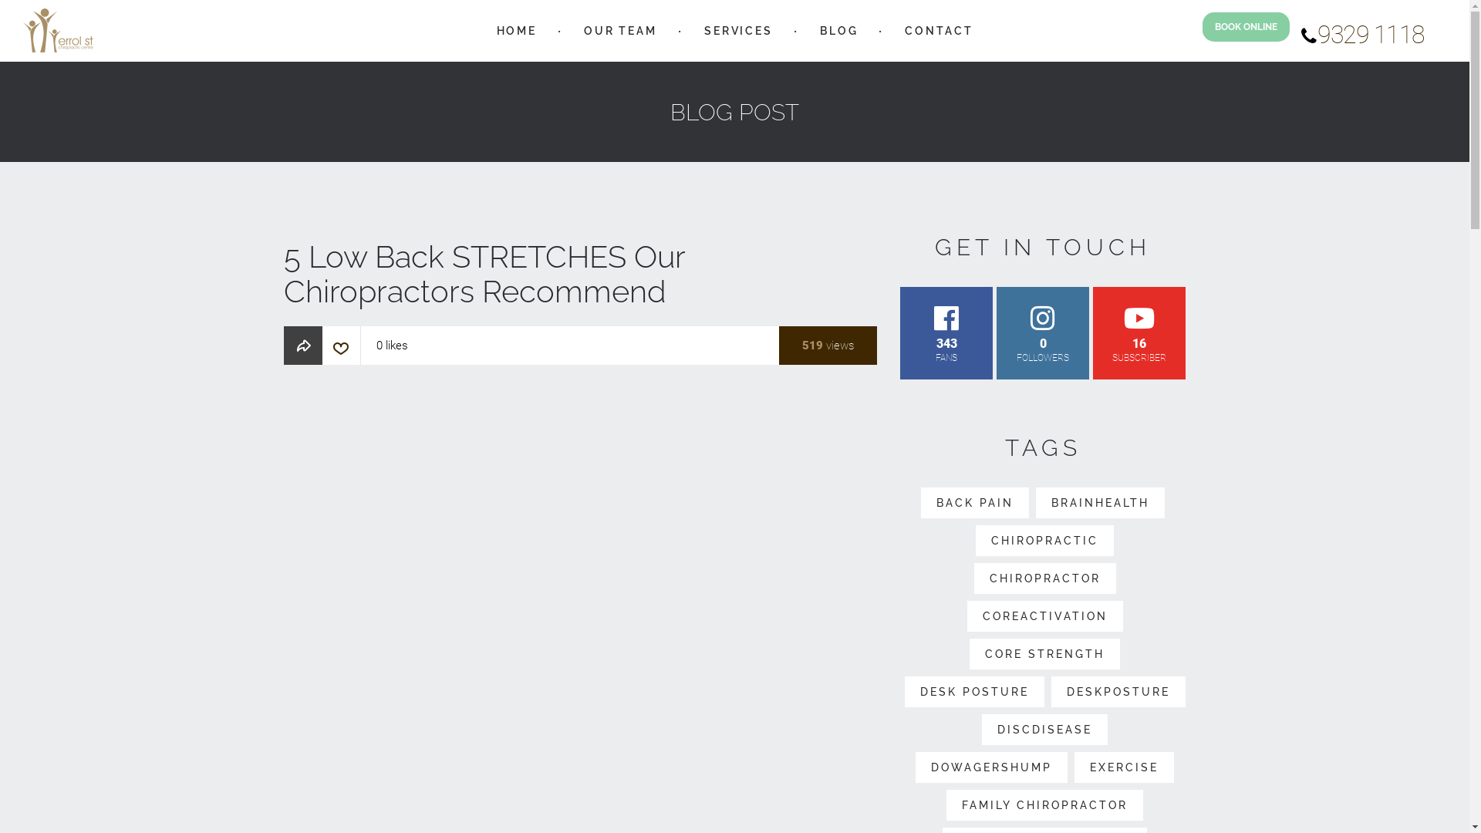 The image size is (1481, 833). Describe the element at coordinates (946, 333) in the screenshot. I see `343
FANS` at that location.